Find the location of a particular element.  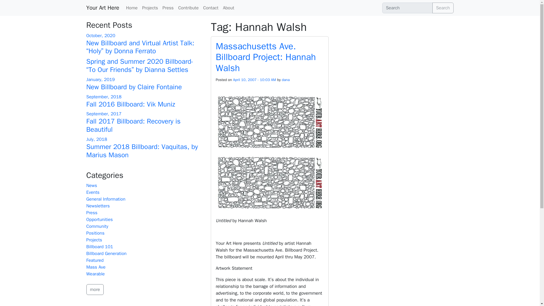

September, 2018 is located at coordinates (104, 97).